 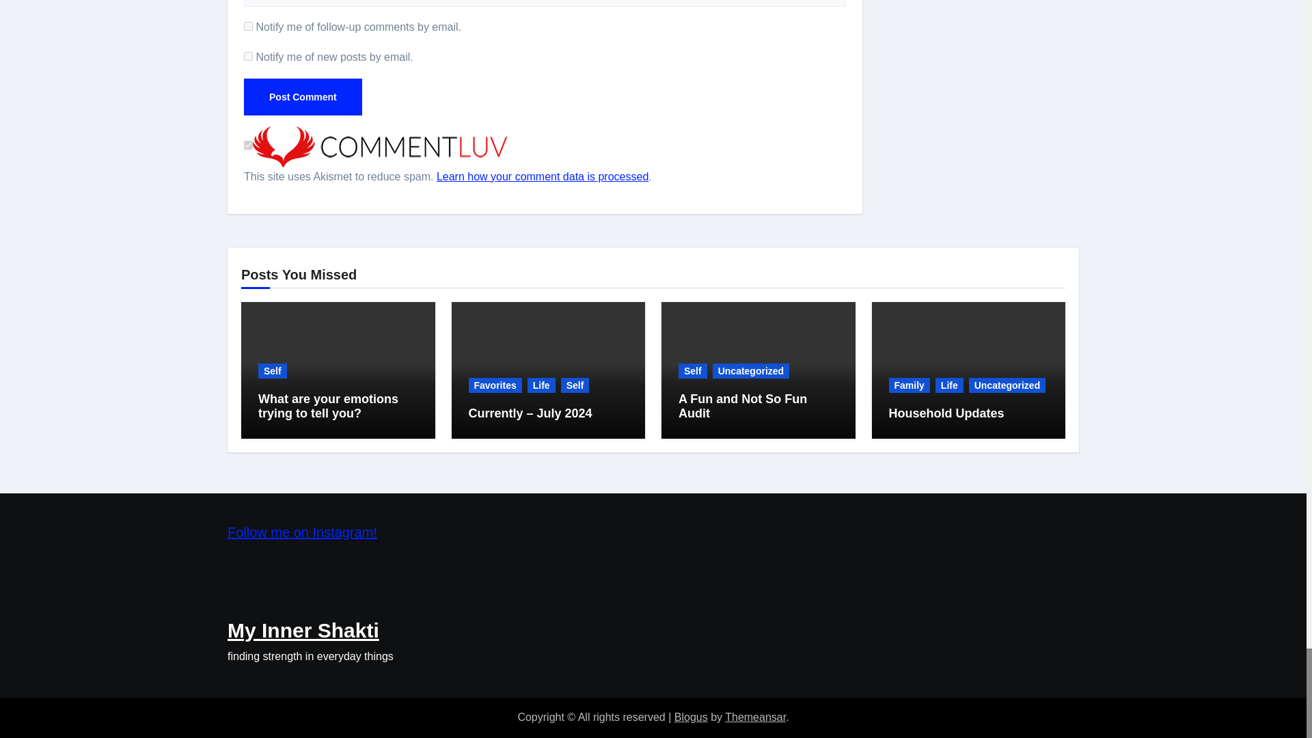 What do you see at coordinates (249, 145) in the screenshot?
I see `on` at bounding box center [249, 145].